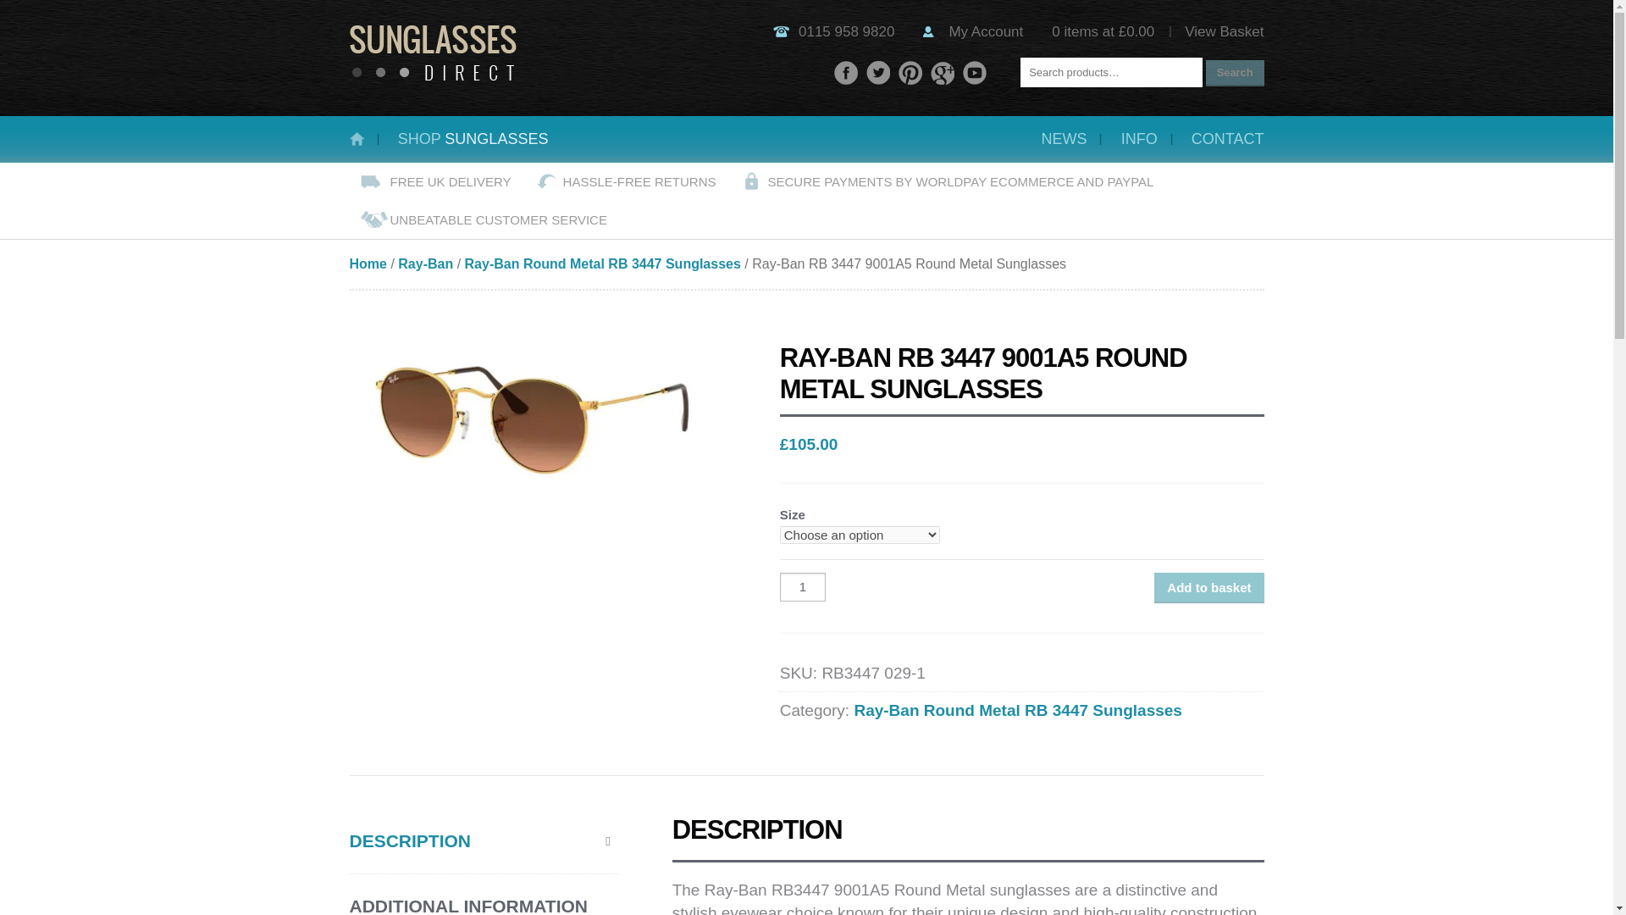 The height and width of the screenshot is (915, 1626). What do you see at coordinates (985, 32) in the screenshot?
I see `My Account` at bounding box center [985, 32].